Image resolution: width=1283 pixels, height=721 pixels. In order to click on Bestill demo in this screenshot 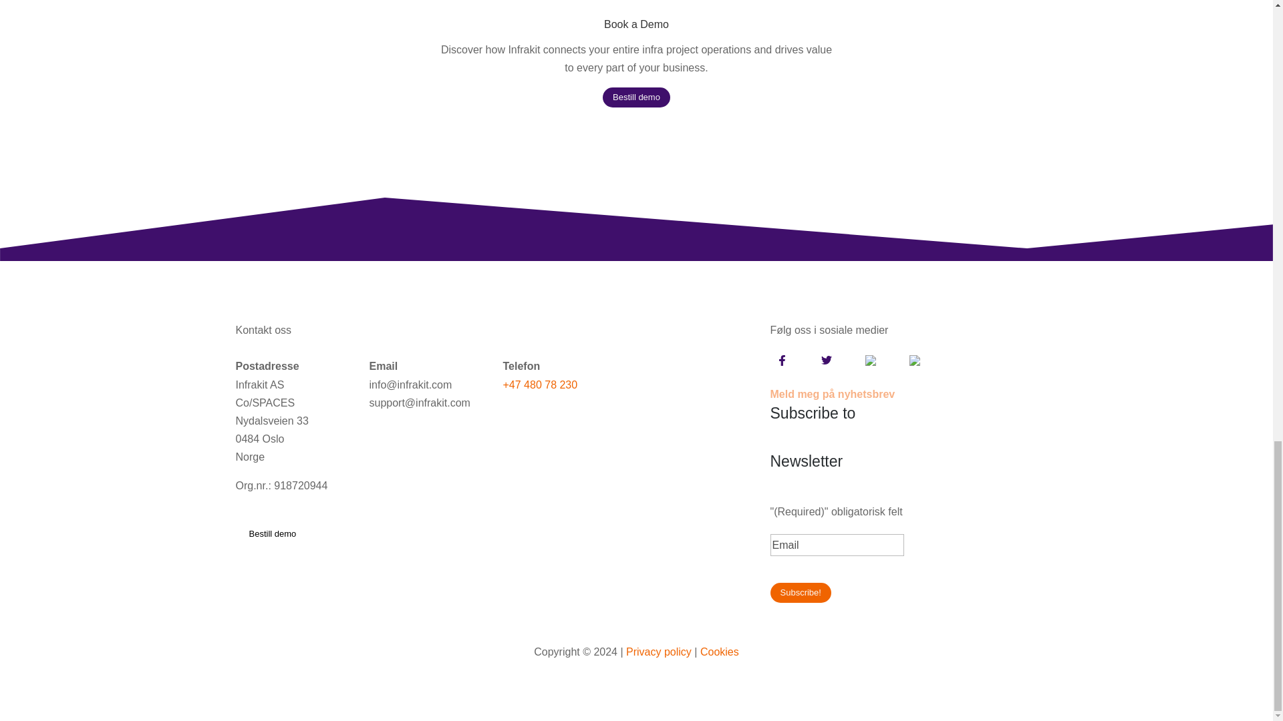, I will do `click(273, 534)`.